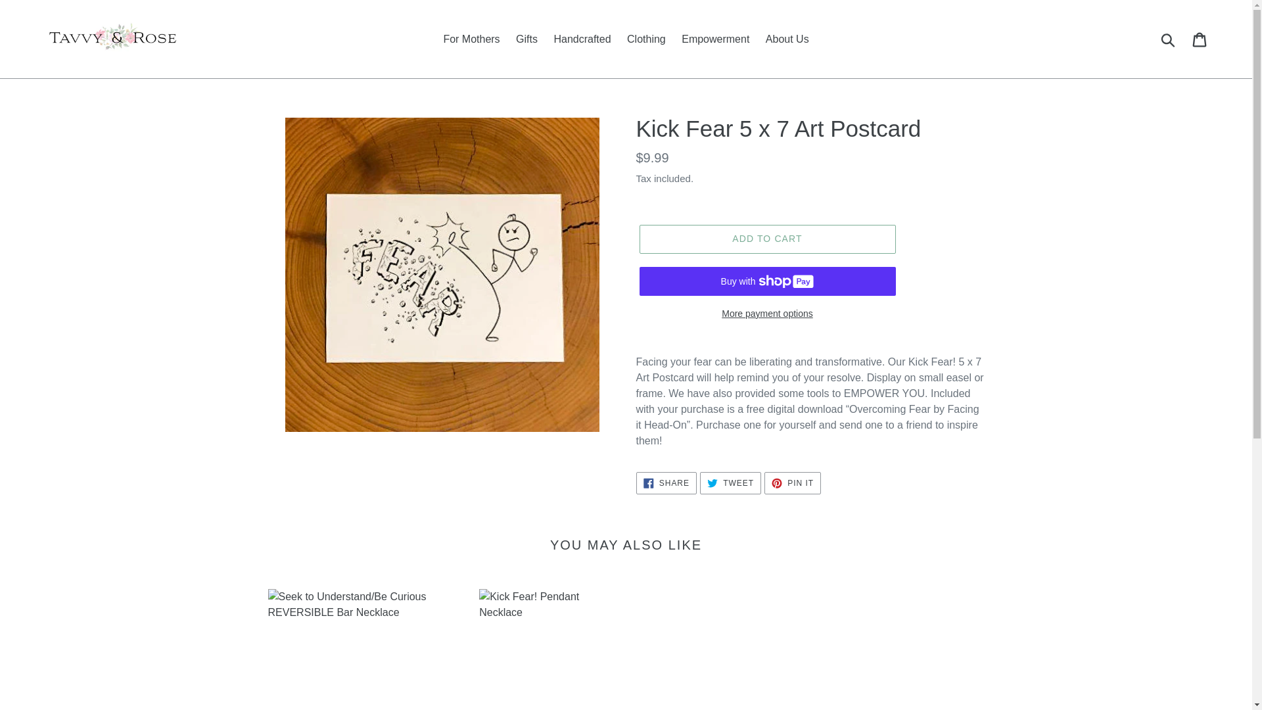 The image size is (1262, 710). I want to click on Submit, so click(647, 39).